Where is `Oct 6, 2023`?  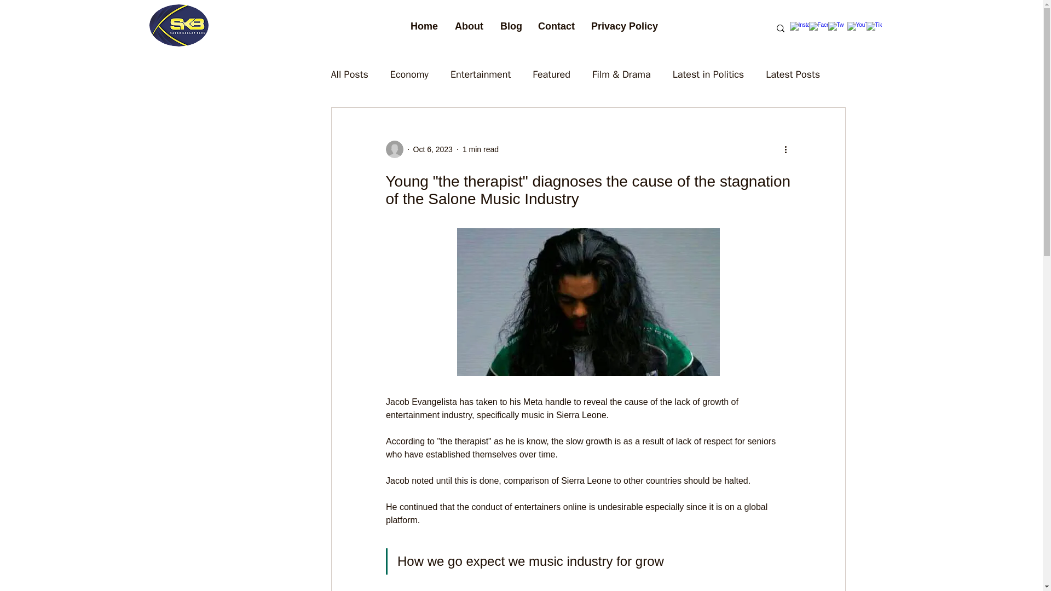 Oct 6, 2023 is located at coordinates (432, 148).